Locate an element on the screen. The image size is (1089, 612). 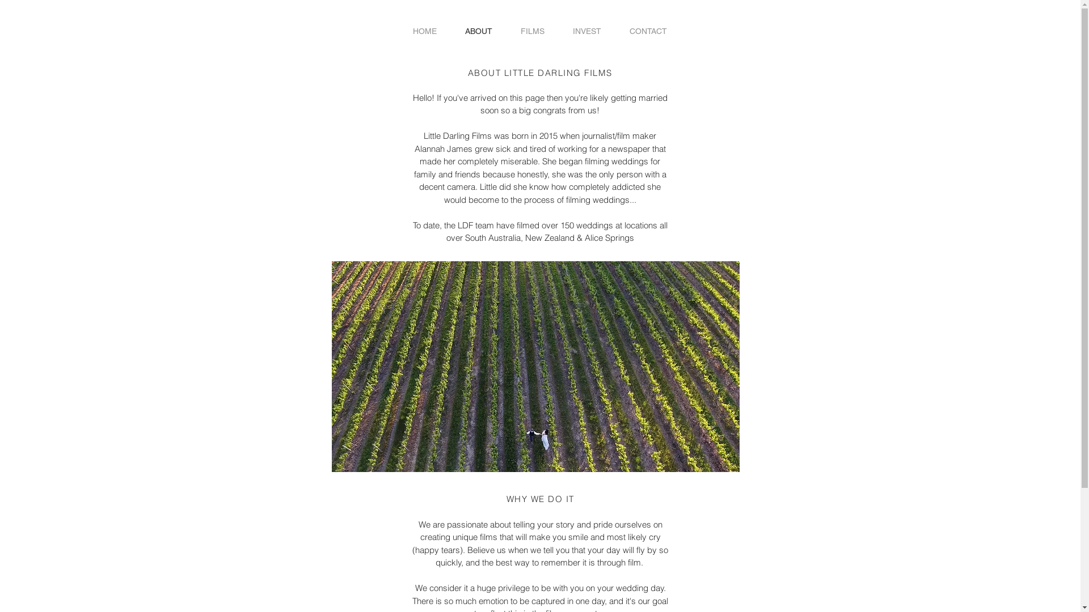
ABOUT is located at coordinates (478, 32).